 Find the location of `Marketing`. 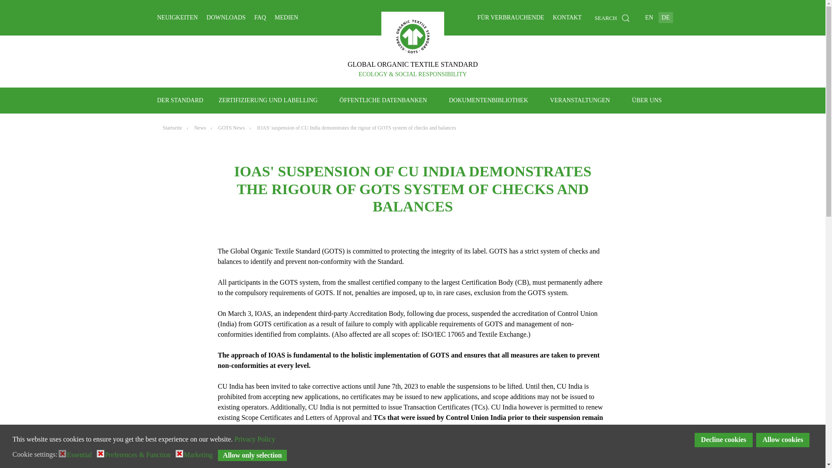

Marketing is located at coordinates (199, 454).